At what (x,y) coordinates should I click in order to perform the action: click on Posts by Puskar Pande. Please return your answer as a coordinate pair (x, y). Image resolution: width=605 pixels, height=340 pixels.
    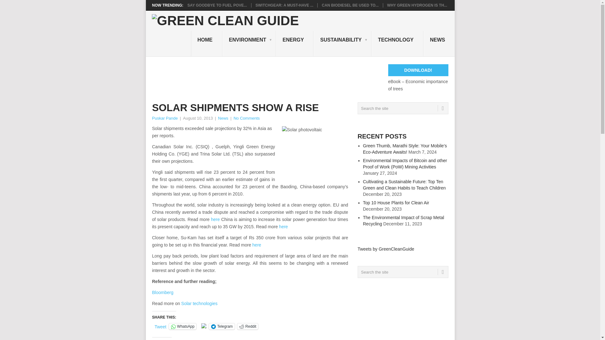
    Looking at the image, I should click on (164, 118).